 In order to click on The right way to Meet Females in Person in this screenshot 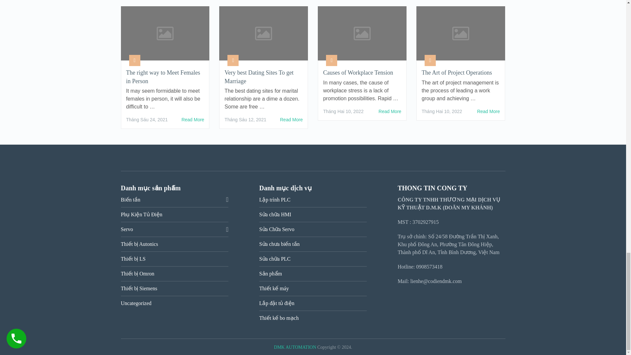, I will do `click(165, 77)`.